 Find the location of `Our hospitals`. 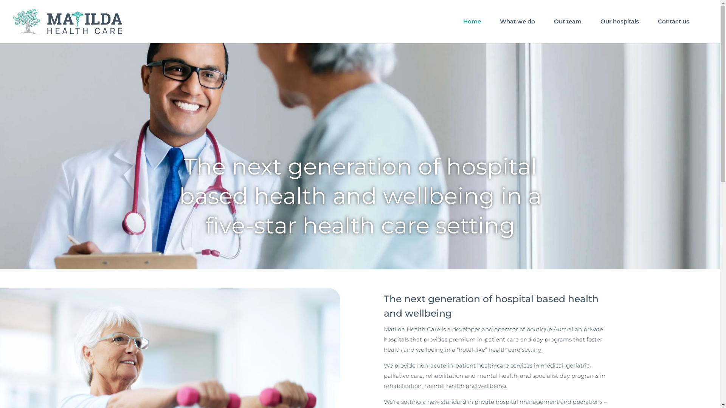

Our hospitals is located at coordinates (620, 31).